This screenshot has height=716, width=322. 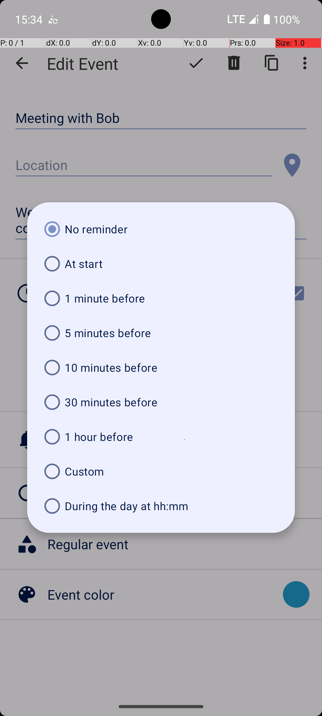 I want to click on 1 hour before, so click(x=161, y=437).